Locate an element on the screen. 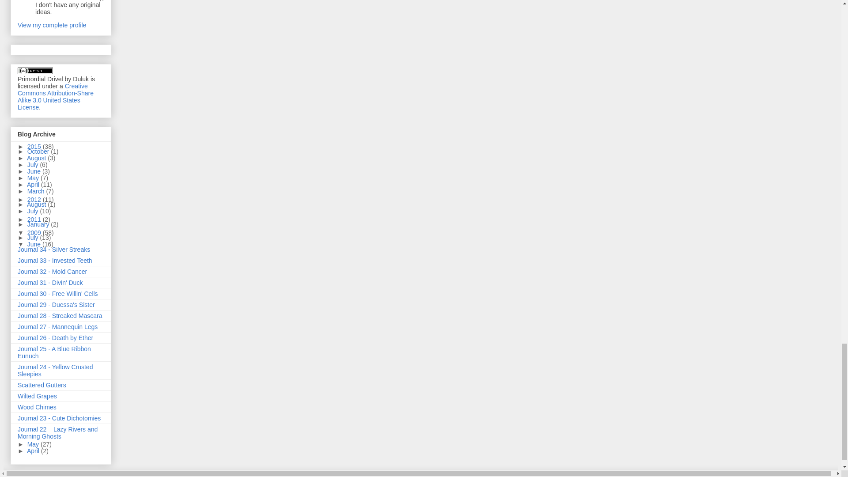 The width and height of the screenshot is (848, 477). July is located at coordinates (34, 165).